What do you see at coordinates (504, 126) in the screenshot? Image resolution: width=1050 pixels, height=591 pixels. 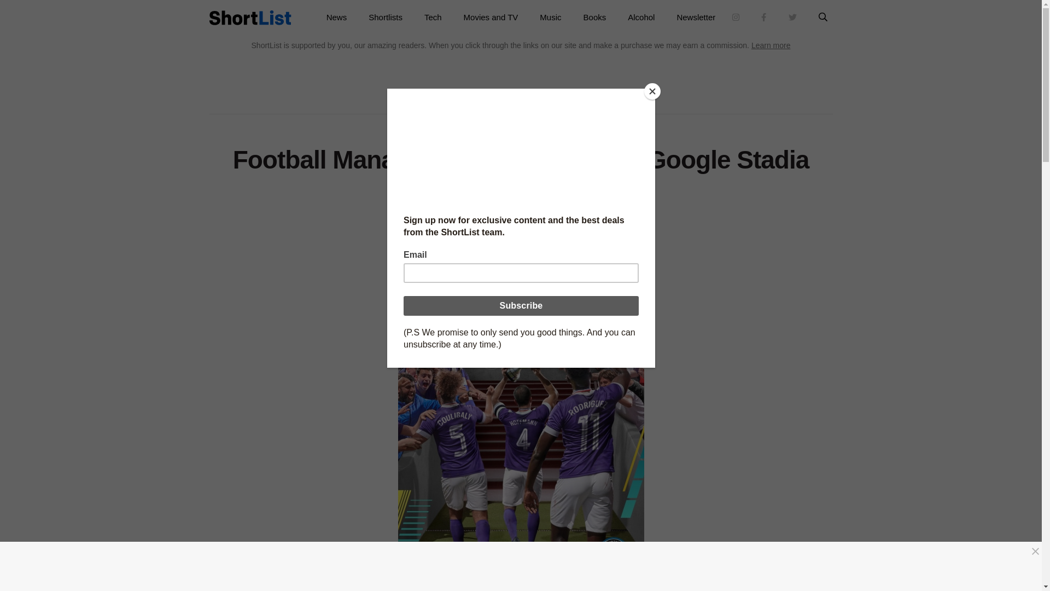 I see `HOME` at bounding box center [504, 126].